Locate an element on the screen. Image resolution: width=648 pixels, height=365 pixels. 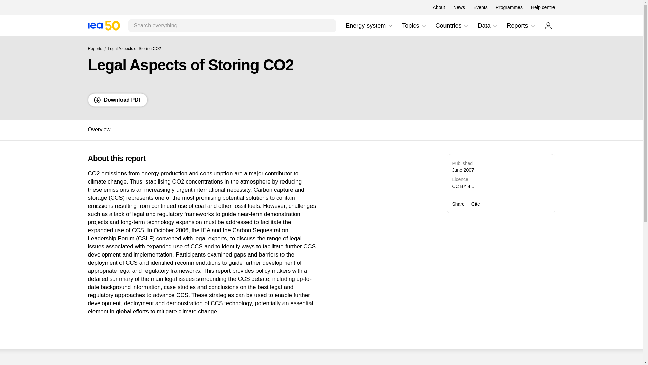
Chevron down is located at coordinates (424, 26).